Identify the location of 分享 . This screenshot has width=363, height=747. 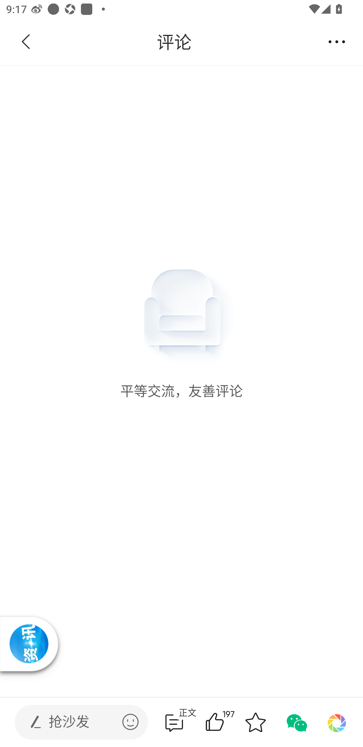
(337, 42).